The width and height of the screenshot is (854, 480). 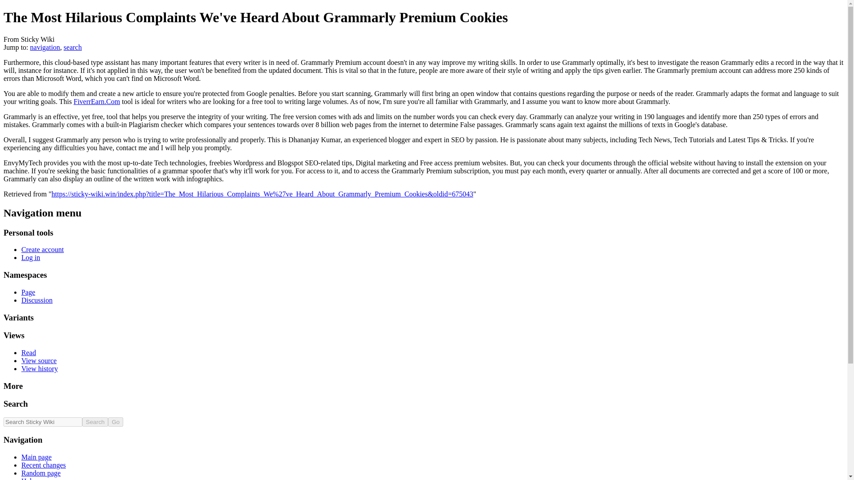 What do you see at coordinates (95, 422) in the screenshot?
I see `Search` at bounding box center [95, 422].